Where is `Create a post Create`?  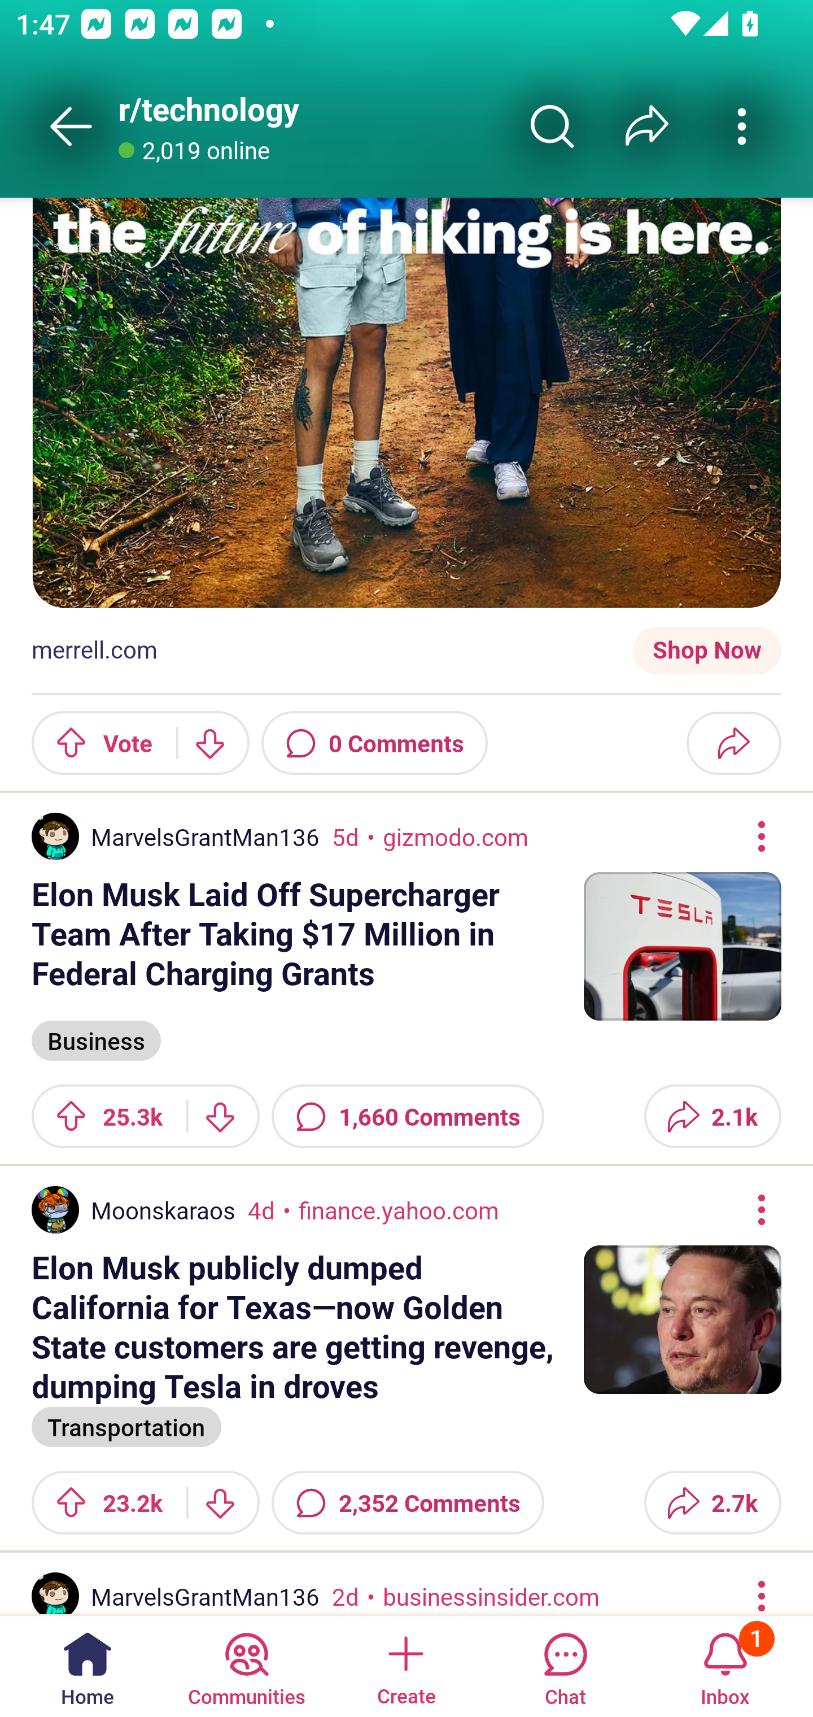 Create a post Create is located at coordinates (405, 1665).